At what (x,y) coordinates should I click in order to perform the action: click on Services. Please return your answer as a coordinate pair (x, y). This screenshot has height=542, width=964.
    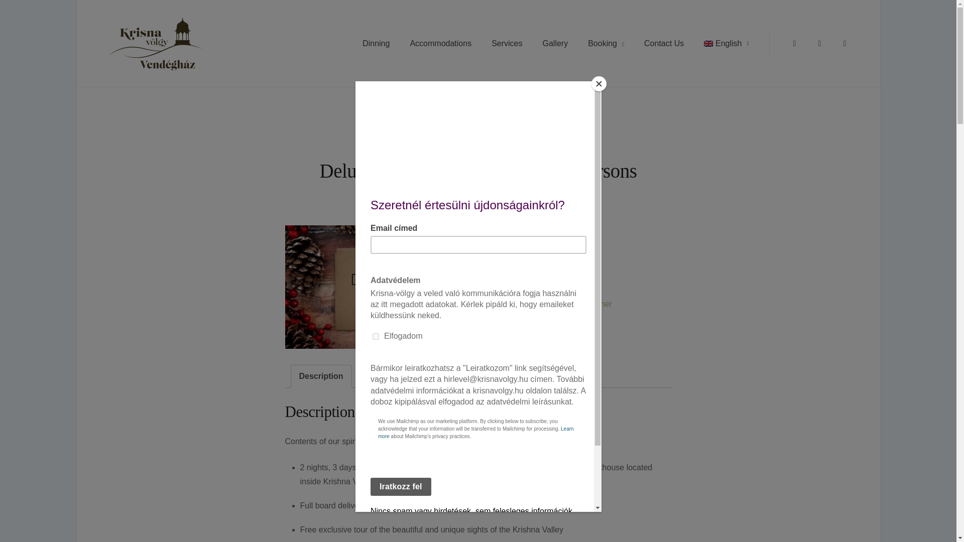
    Looking at the image, I should click on (506, 43).